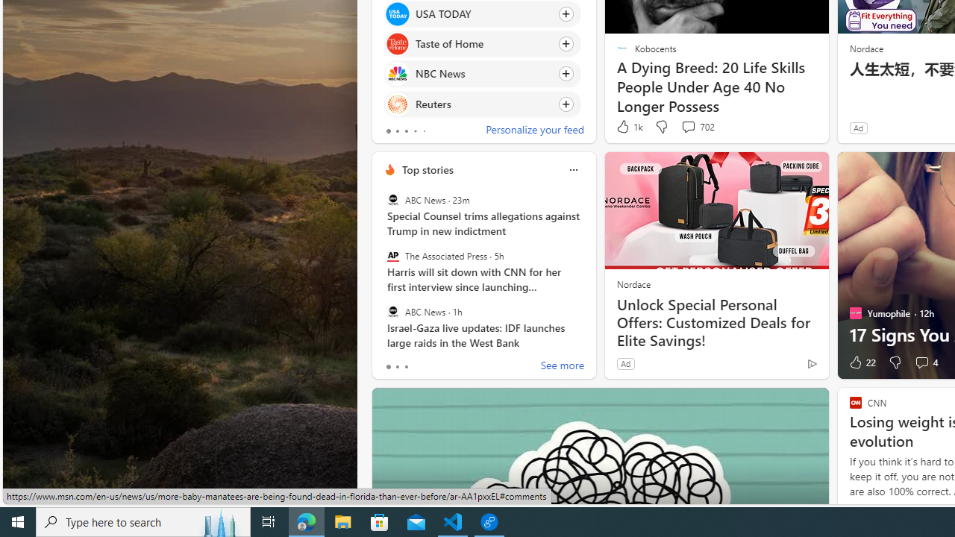  Describe the element at coordinates (392, 256) in the screenshot. I see `The Associated Press` at that location.